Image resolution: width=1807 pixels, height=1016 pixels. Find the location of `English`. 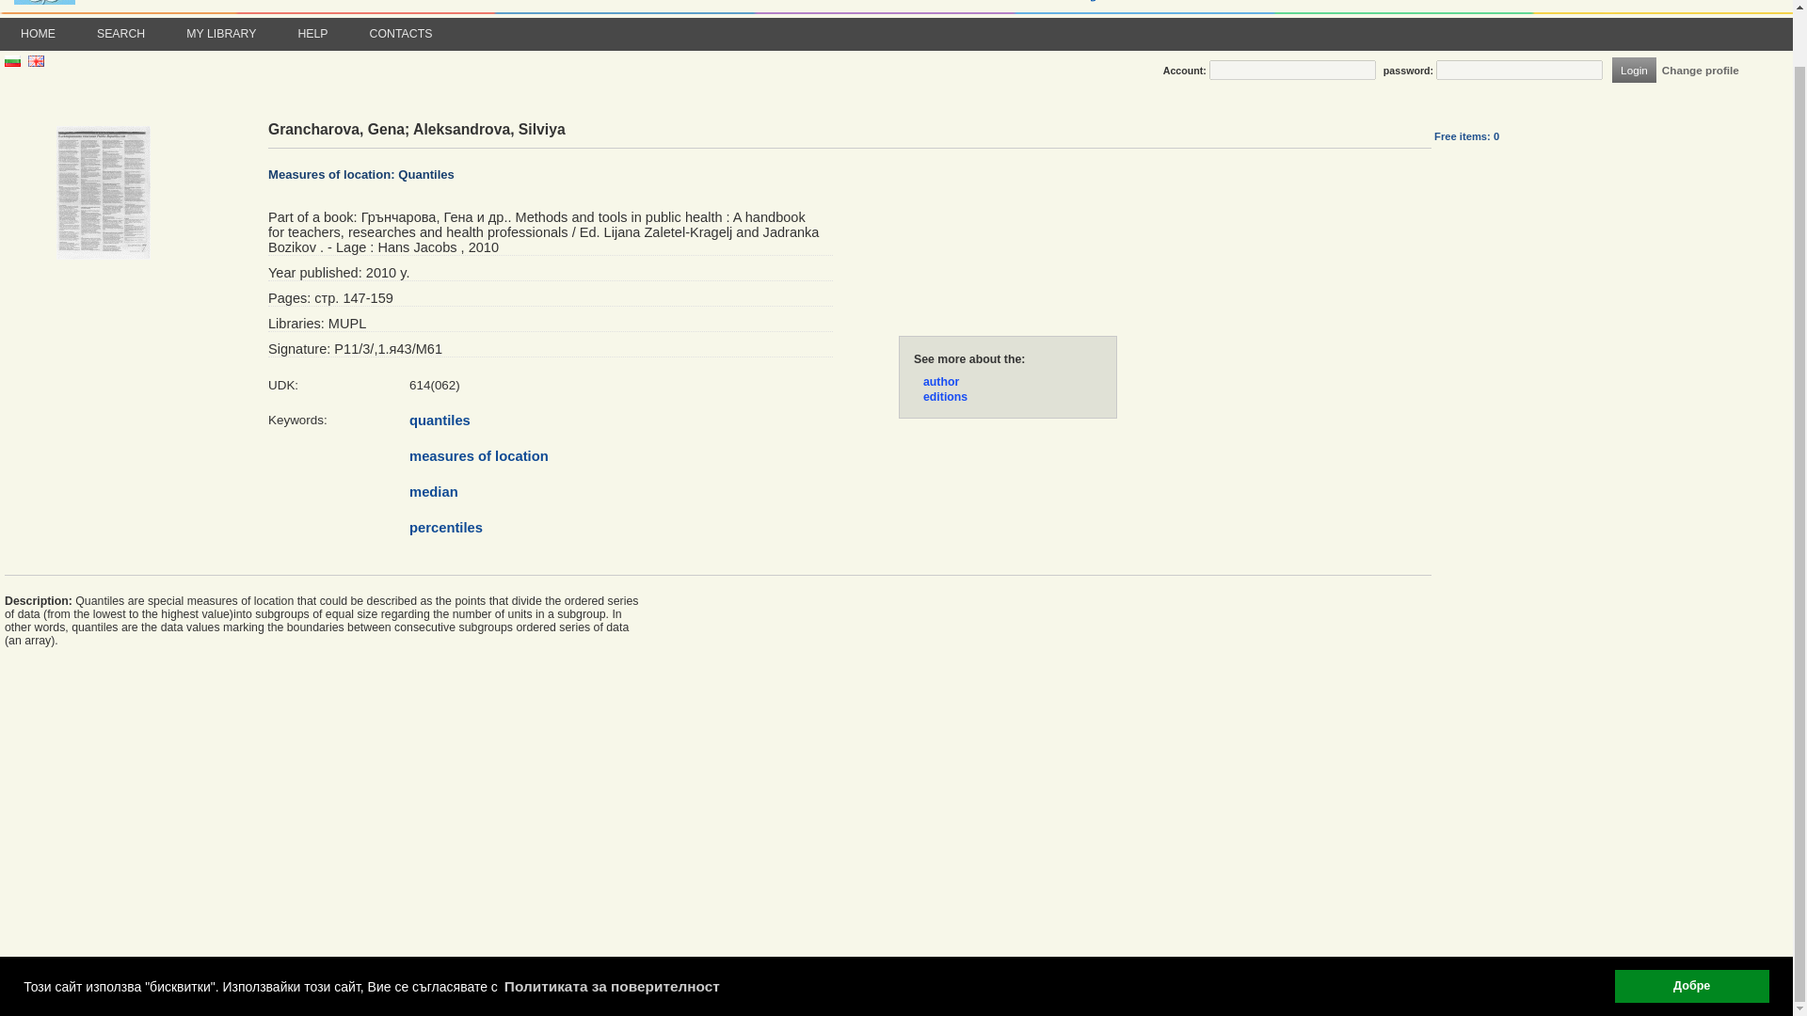

English is located at coordinates (36, 63).